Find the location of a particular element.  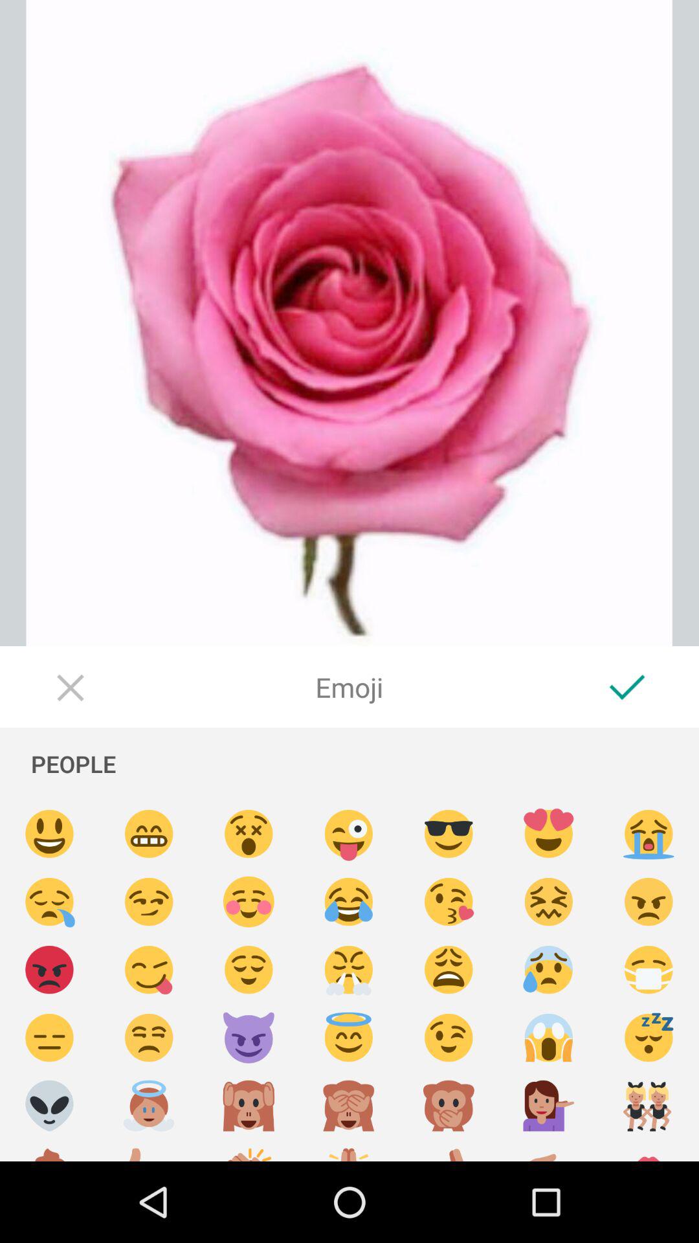

emoji astonished face is located at coordinates (249, 834).